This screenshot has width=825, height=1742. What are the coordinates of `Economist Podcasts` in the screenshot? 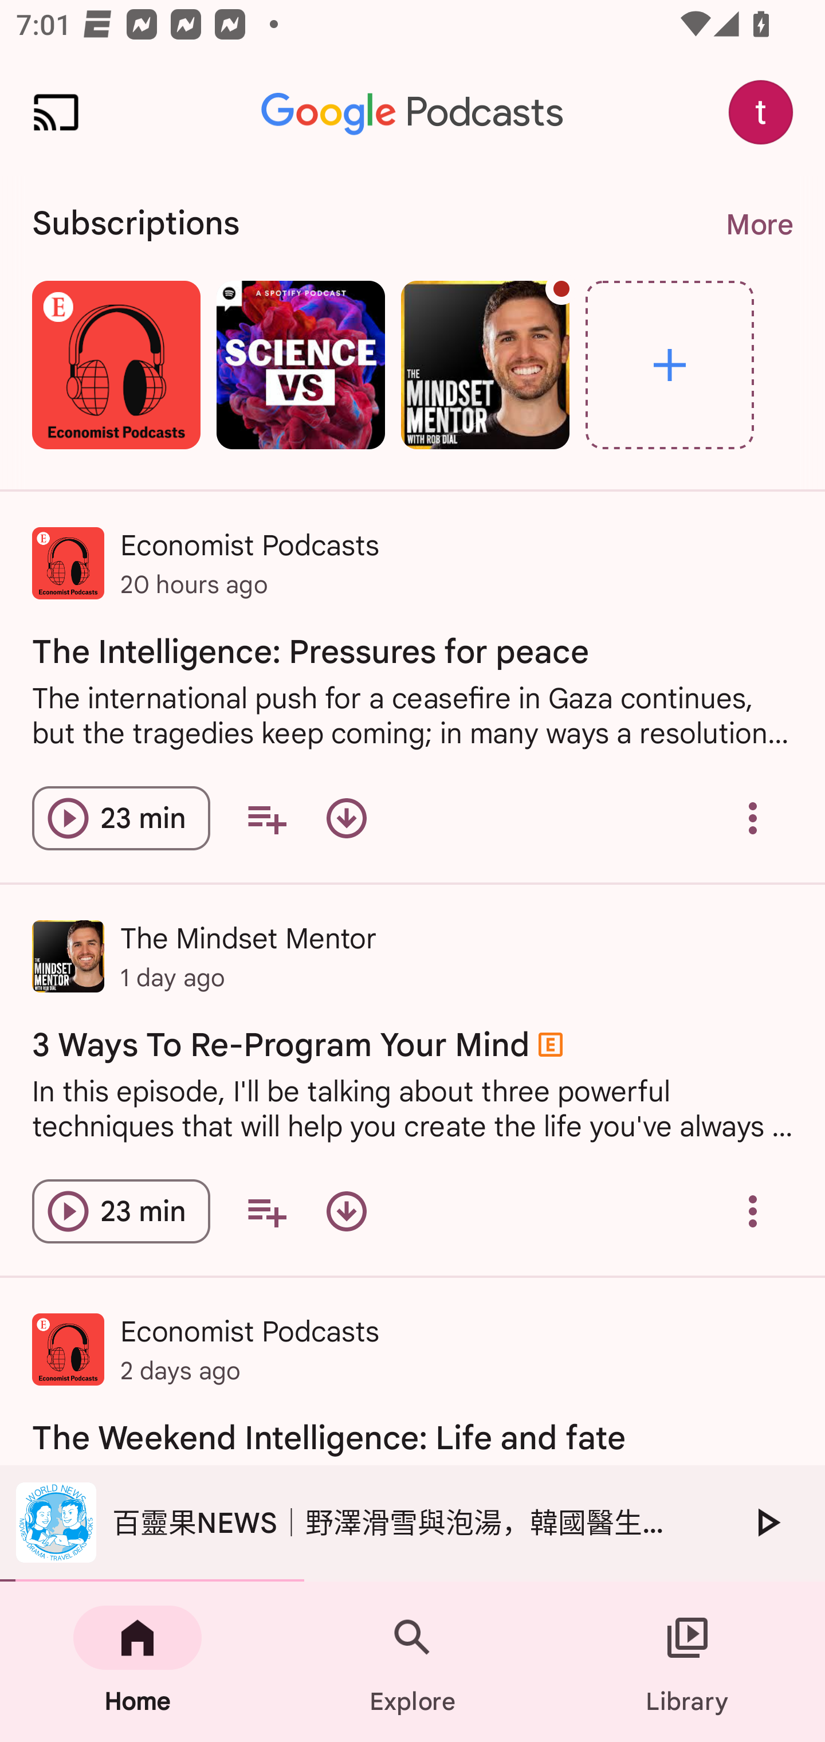 It's located at (116, 364).